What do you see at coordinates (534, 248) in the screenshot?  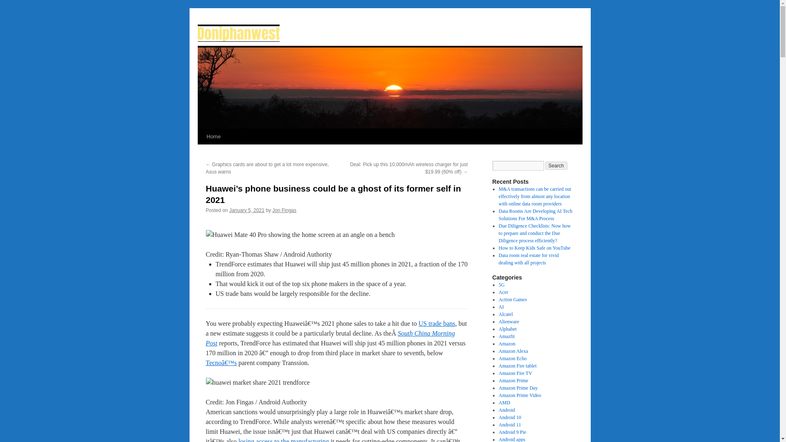 I see `How to Keep Kids Safe on YouTube` at bounding box center [534, 248].